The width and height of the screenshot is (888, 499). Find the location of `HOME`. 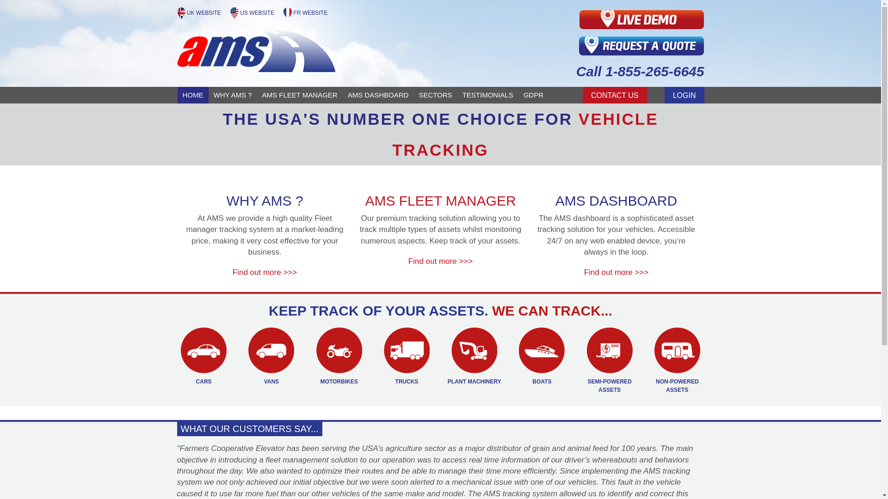

HOME is located at coordinates (193, 95).